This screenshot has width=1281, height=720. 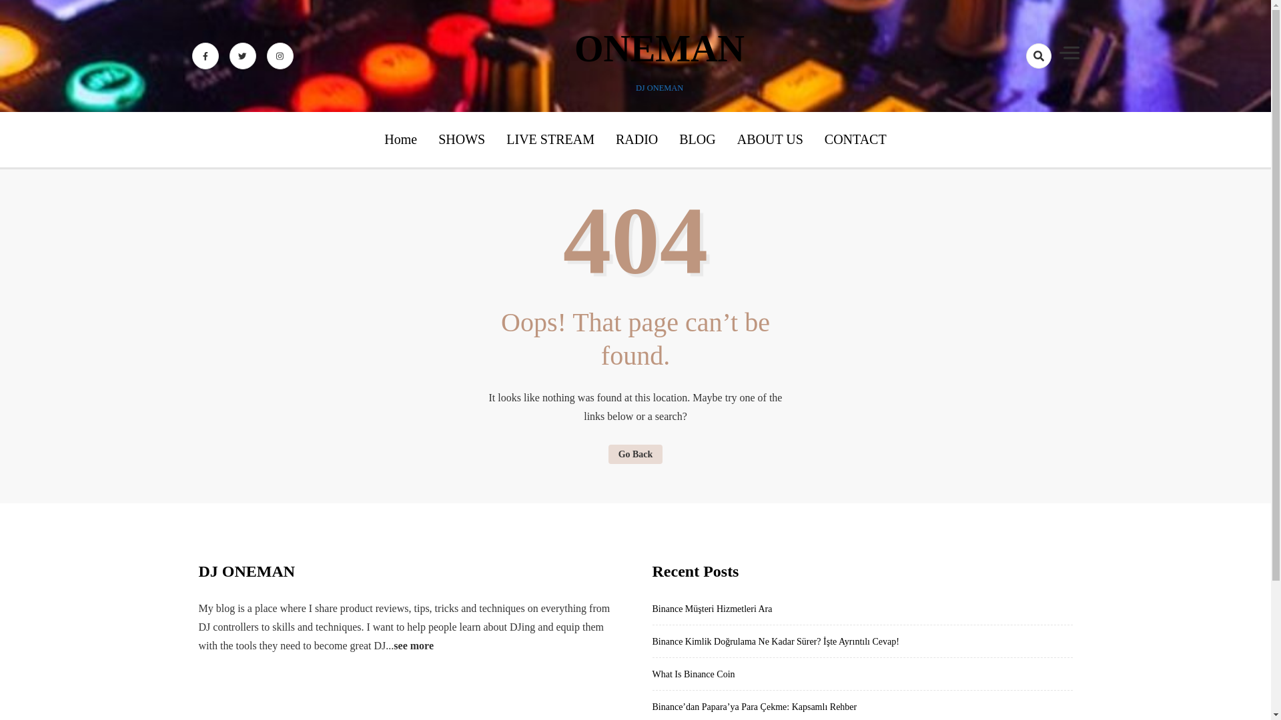 I want to click on CONTACT, so click(x=855, y=139).